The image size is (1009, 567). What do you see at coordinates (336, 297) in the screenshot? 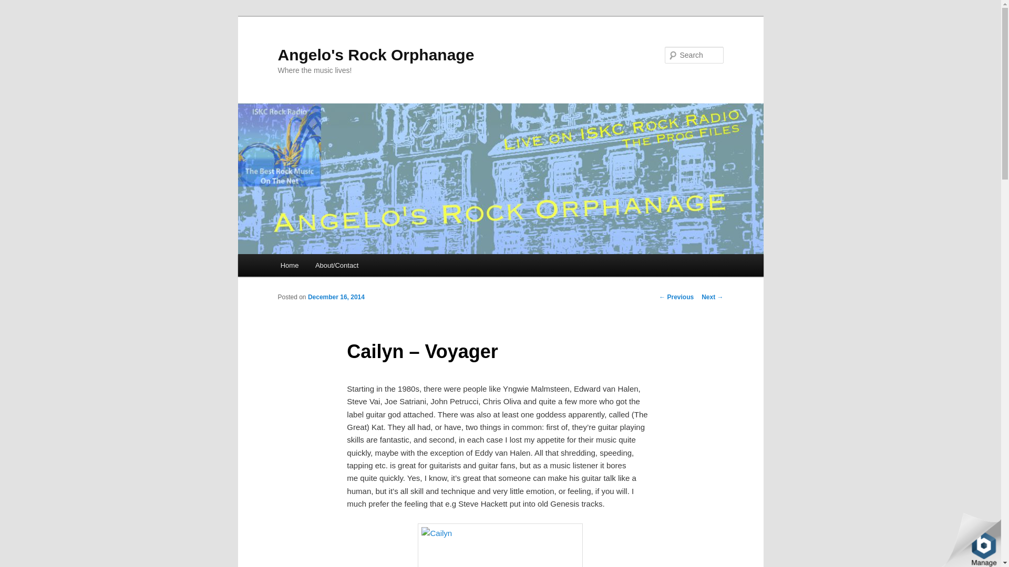
I see `December 16, 2014` at bounding box center [336, 297].